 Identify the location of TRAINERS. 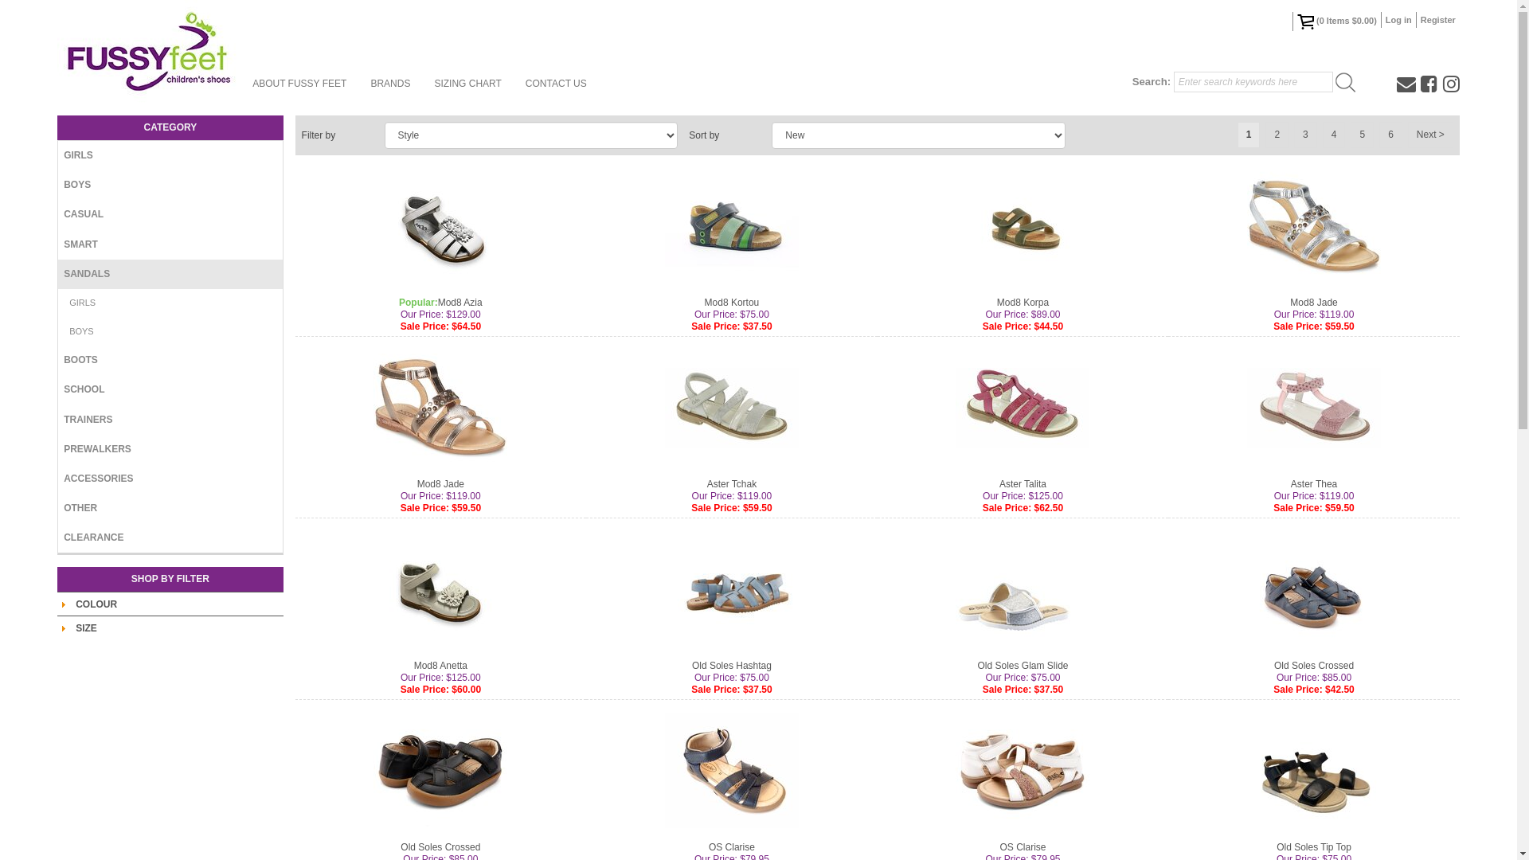
(170, 420).